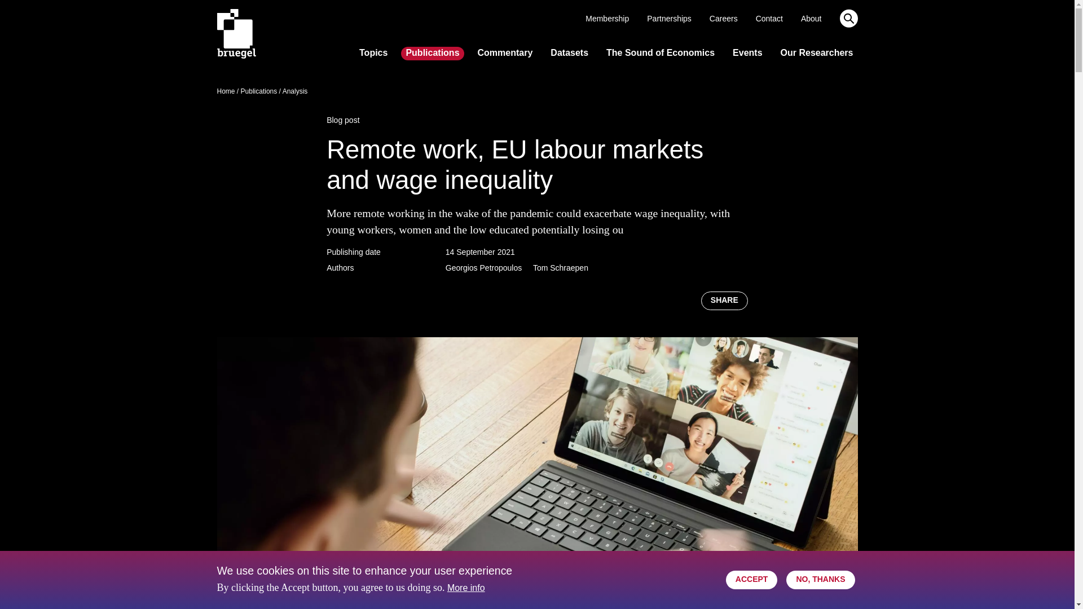  What do you see at coordinates (747, 53) in the screenshot?
I see `Events` at bounding box center [747, 53].